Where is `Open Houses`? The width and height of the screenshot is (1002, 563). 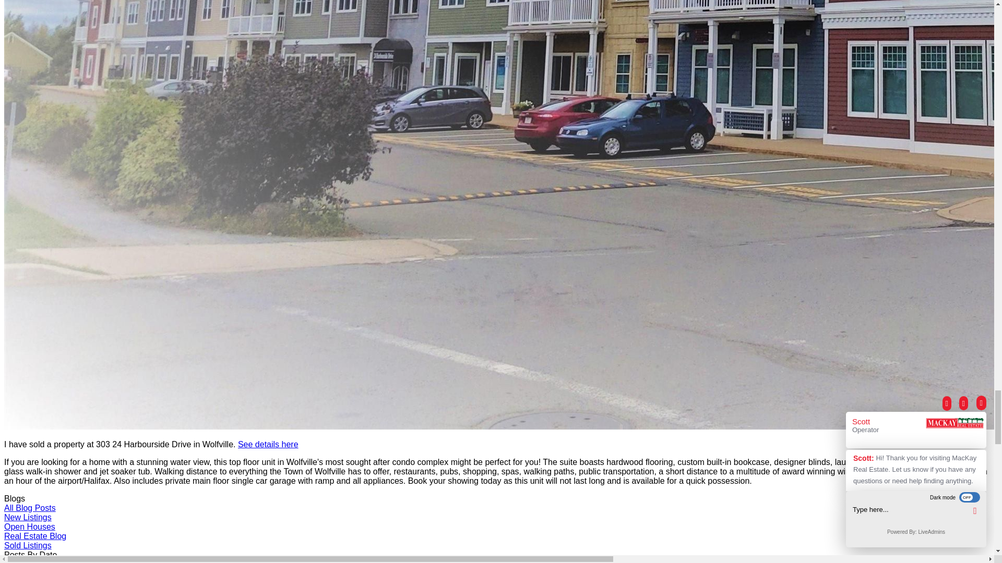 Open Houses is located at coordinates (29, 527).